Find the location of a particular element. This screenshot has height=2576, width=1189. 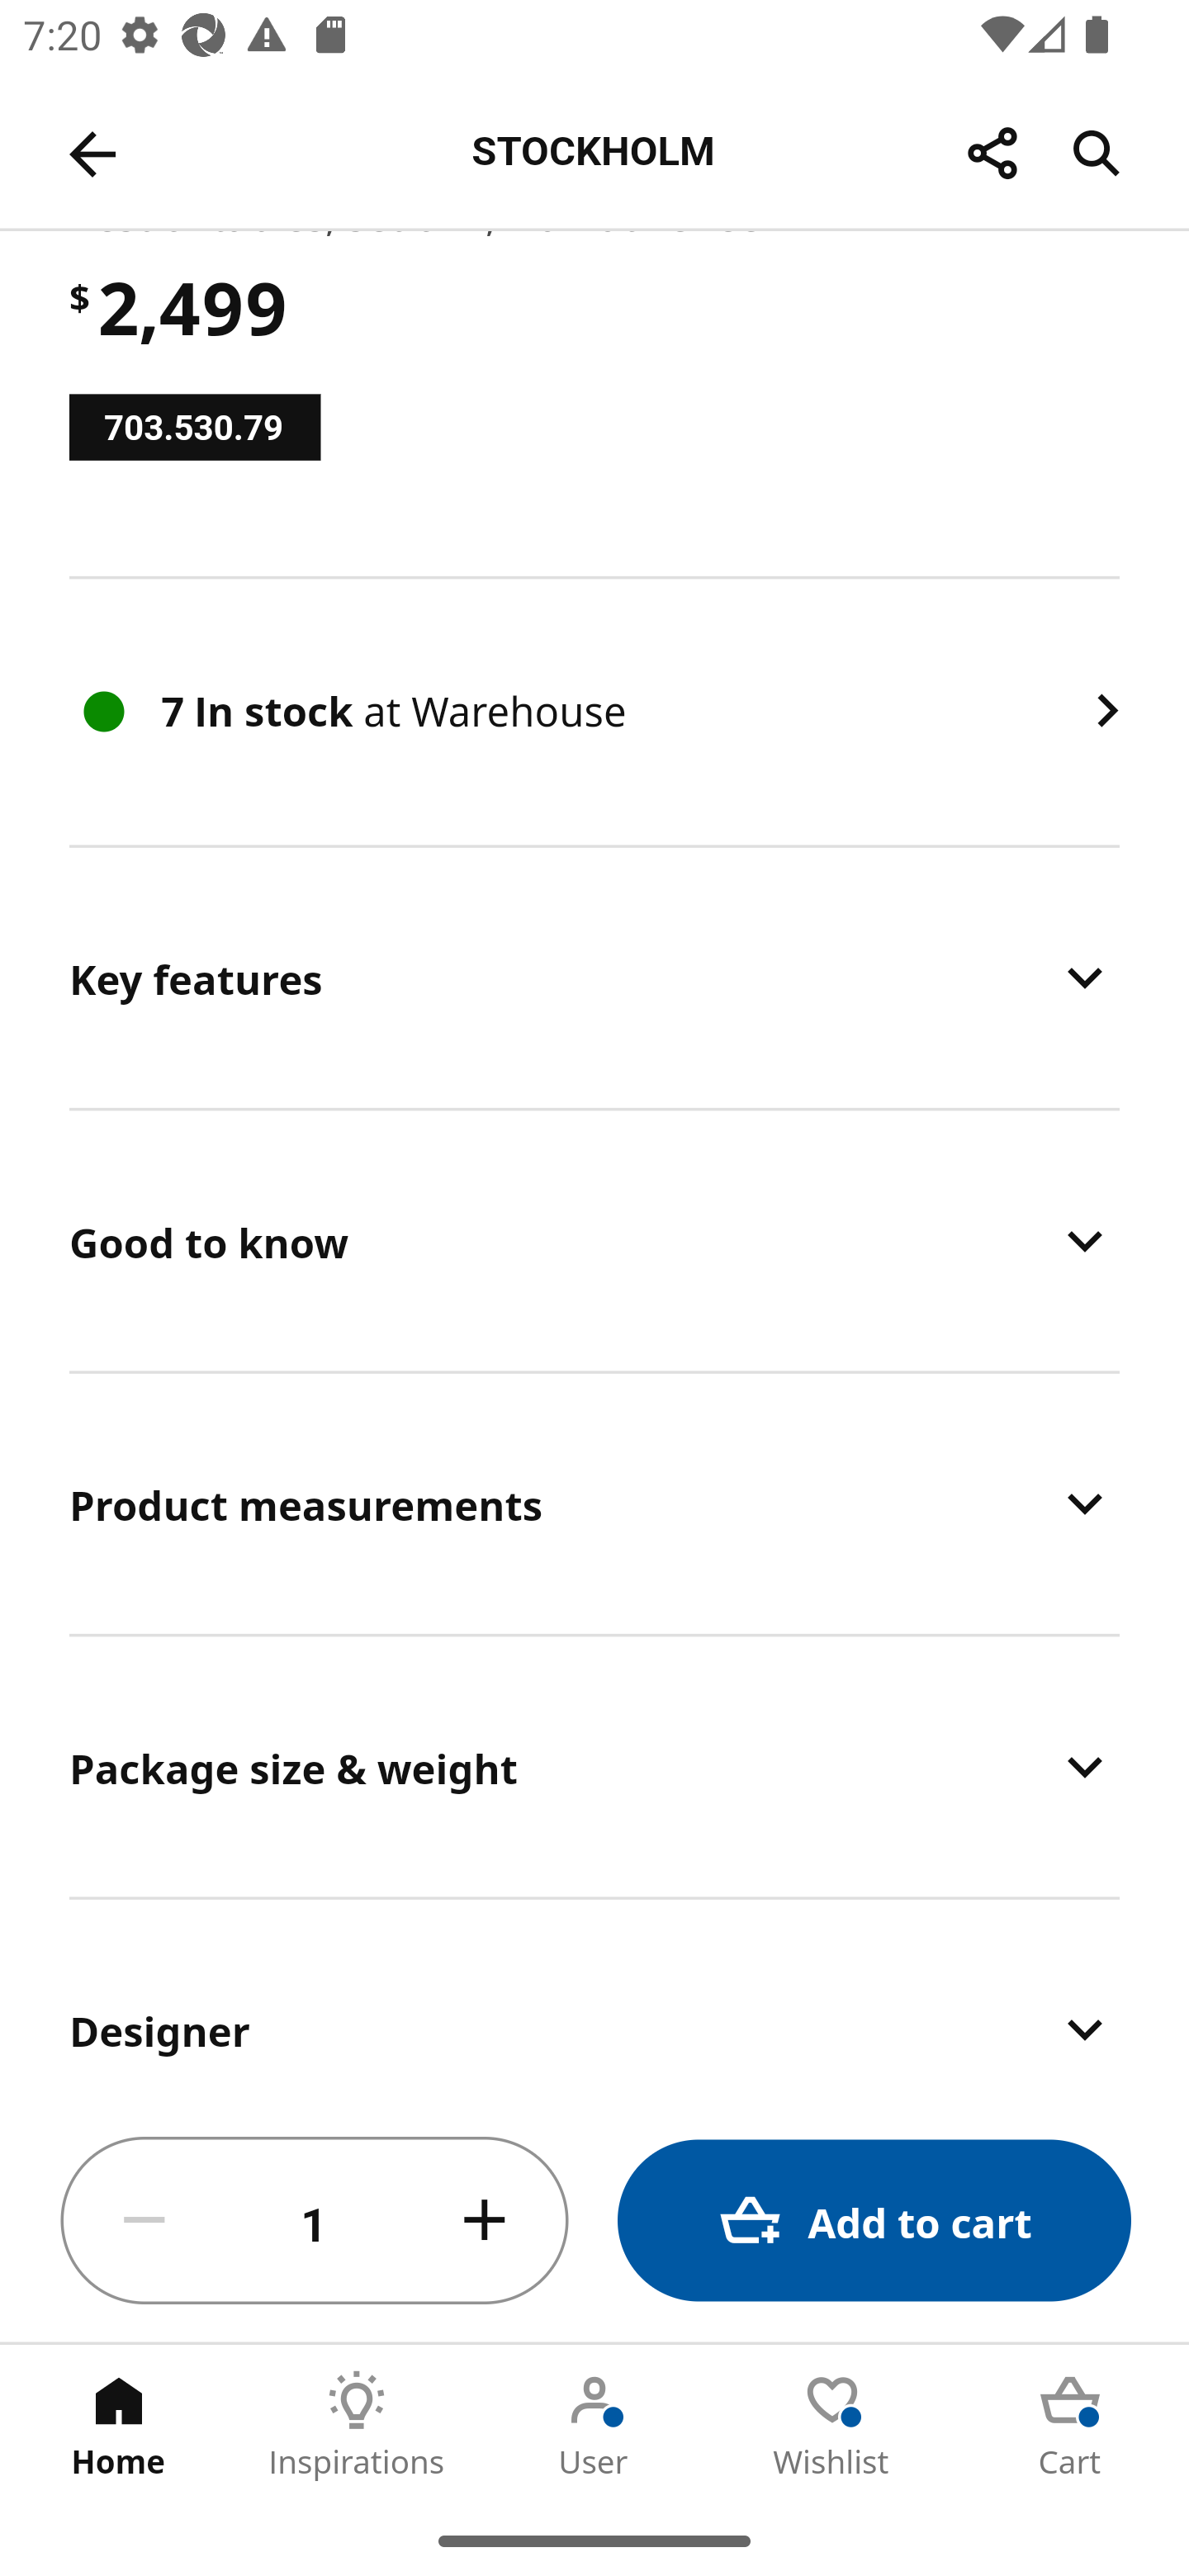

Cart
Tab 5 of 5 is located at coordinates (1070, 2425).